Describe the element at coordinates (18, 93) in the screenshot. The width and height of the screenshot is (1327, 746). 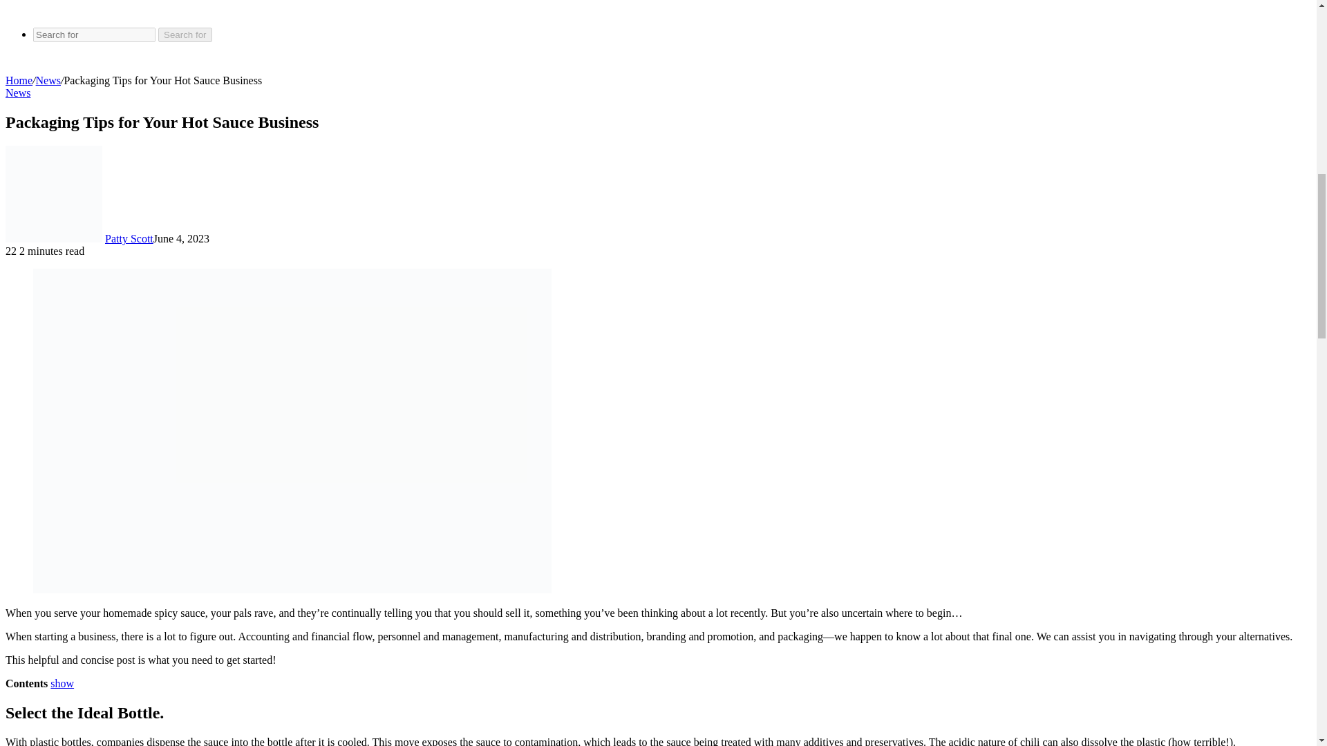
I see `News` at that location.